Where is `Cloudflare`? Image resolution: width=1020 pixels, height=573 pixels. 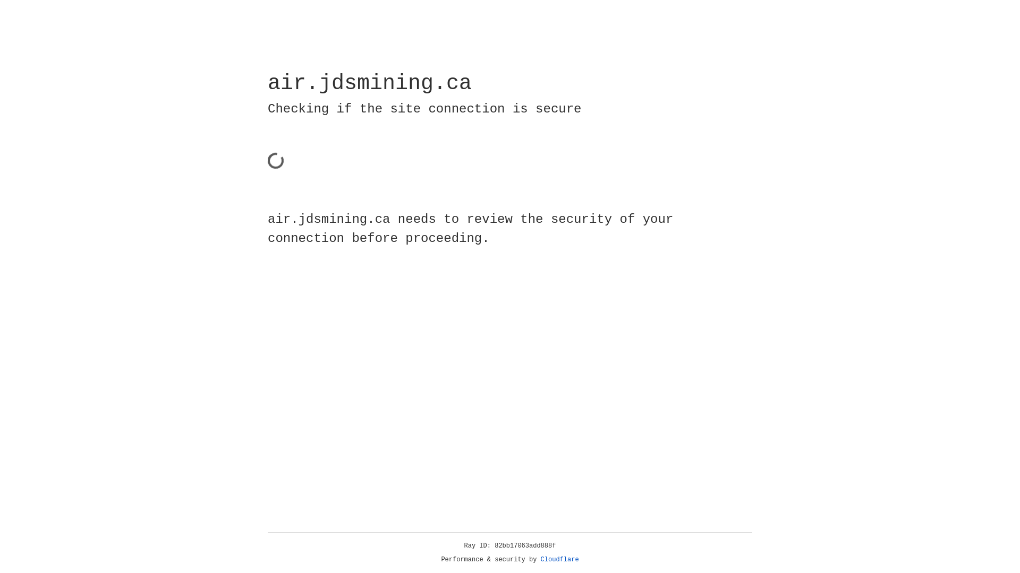
Cloudflare is located at coordinates (560, 560).